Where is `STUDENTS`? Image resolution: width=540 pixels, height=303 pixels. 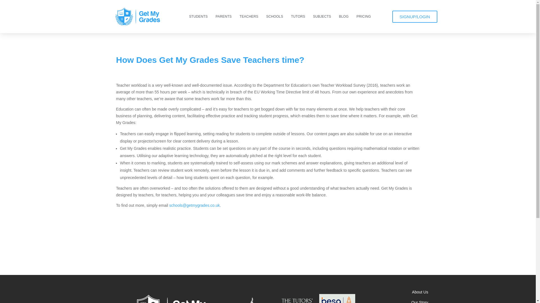
STUDENTS is located at coordinates (198, 17).